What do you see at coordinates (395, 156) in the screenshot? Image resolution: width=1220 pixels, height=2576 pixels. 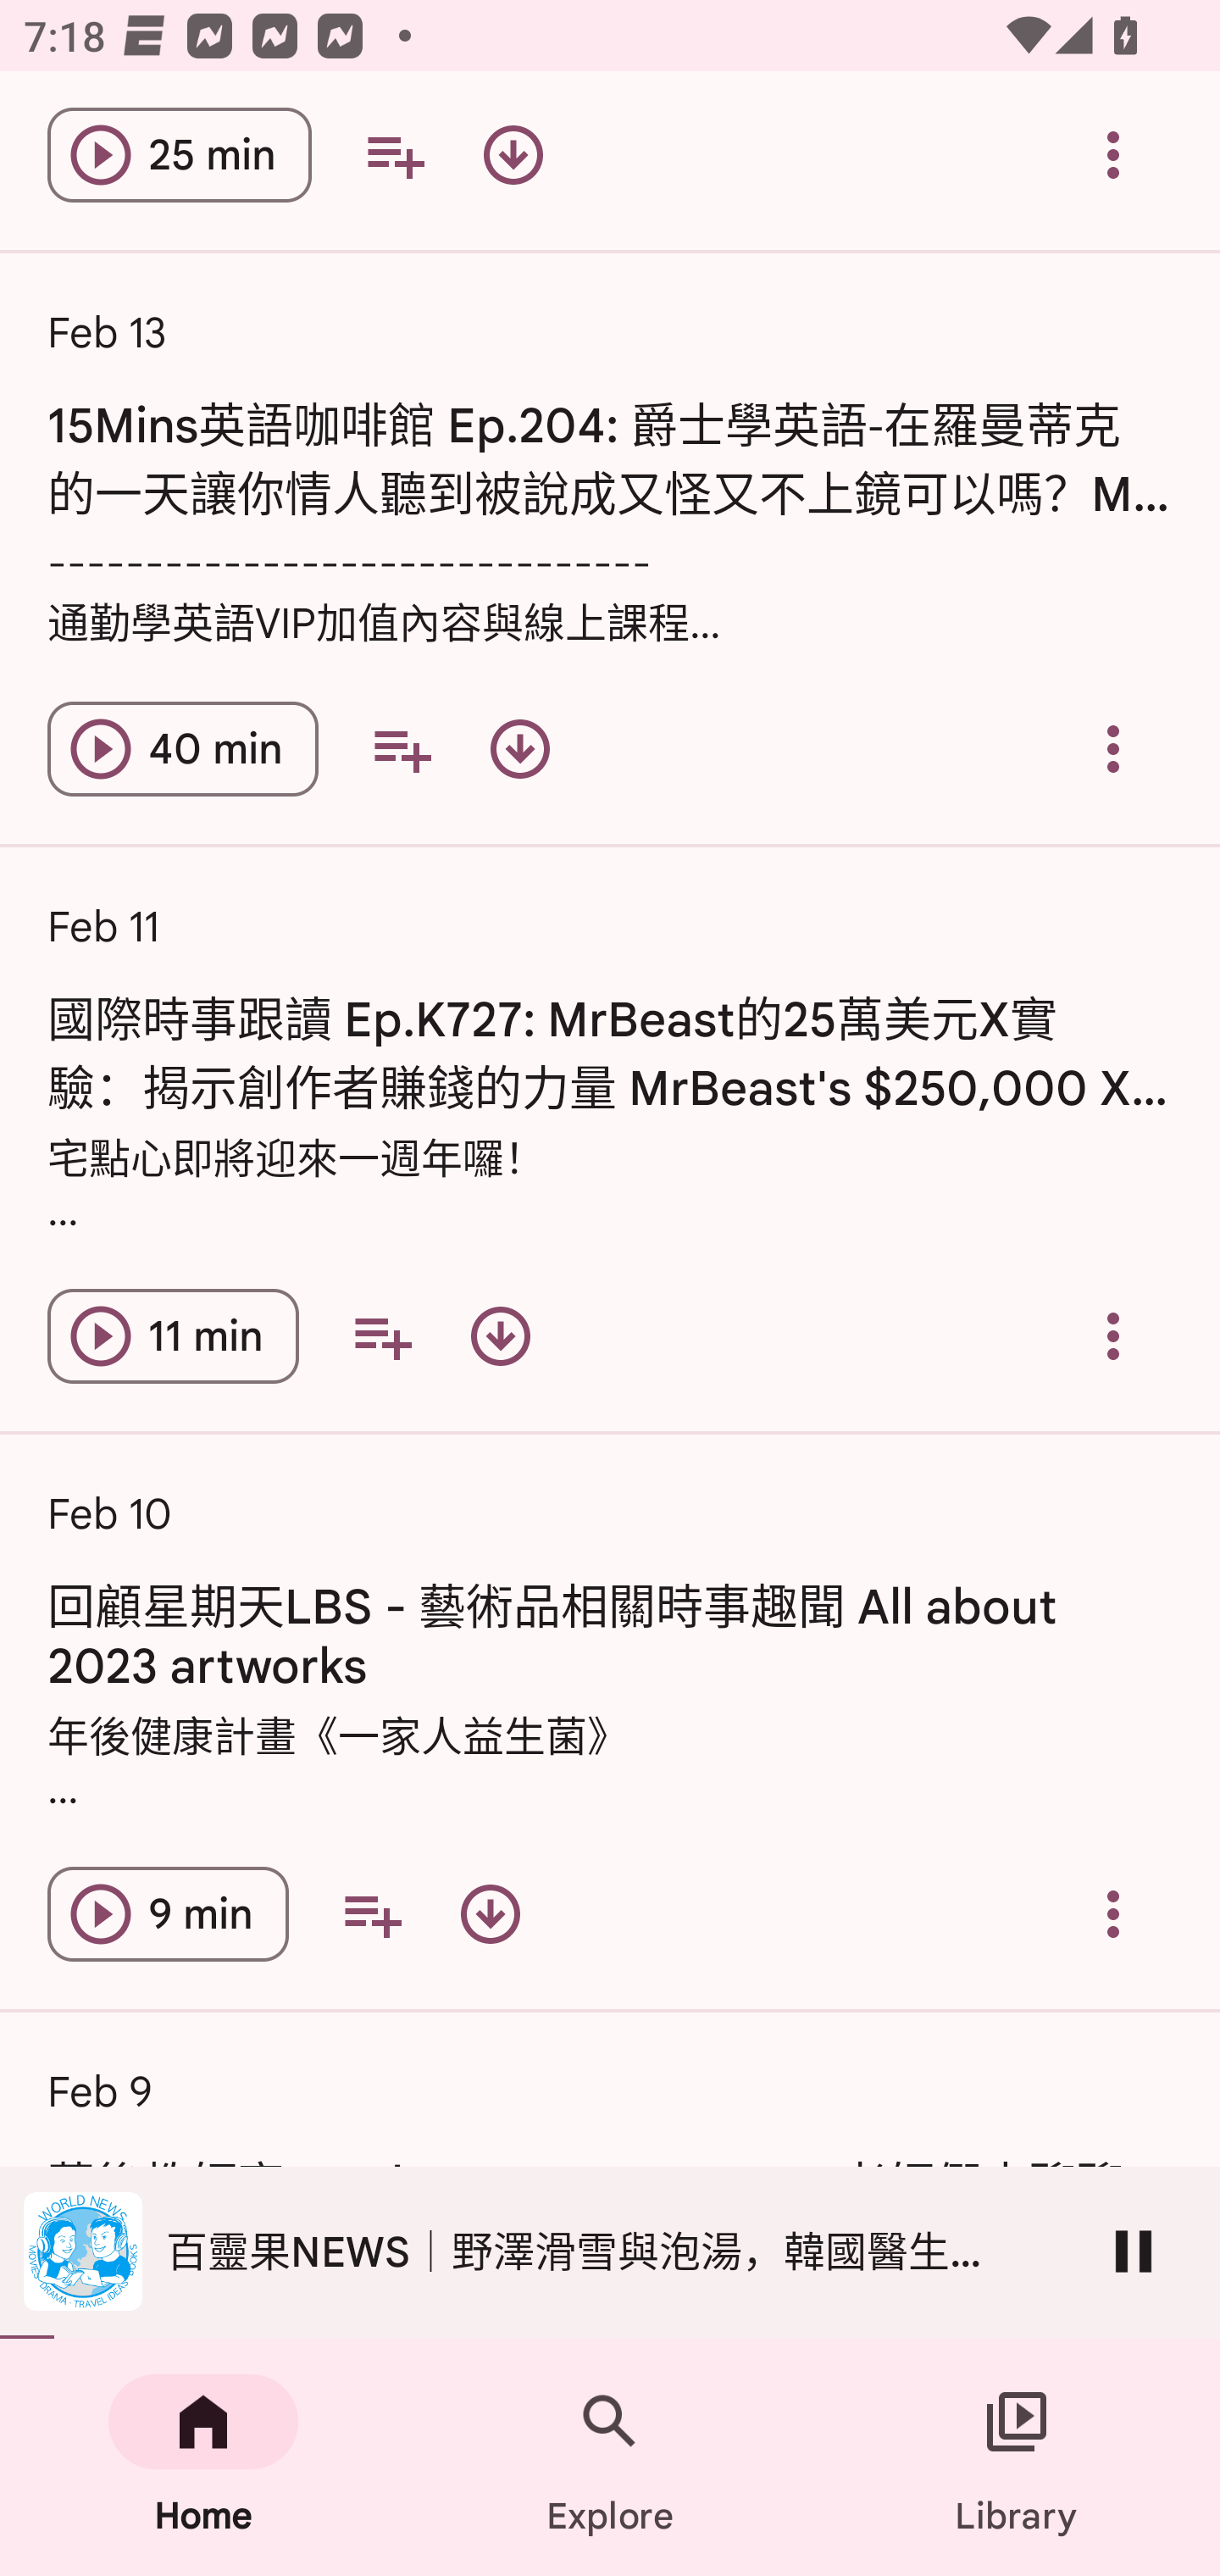 I see `Add to your queue` at bounding box center [395, 156].